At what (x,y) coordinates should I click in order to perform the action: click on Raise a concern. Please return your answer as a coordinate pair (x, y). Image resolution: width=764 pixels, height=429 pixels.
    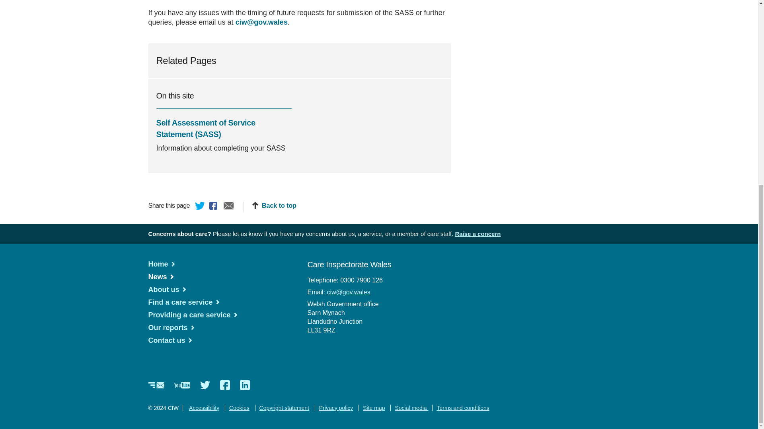
    Looking at the image, I should click on (477, 234).